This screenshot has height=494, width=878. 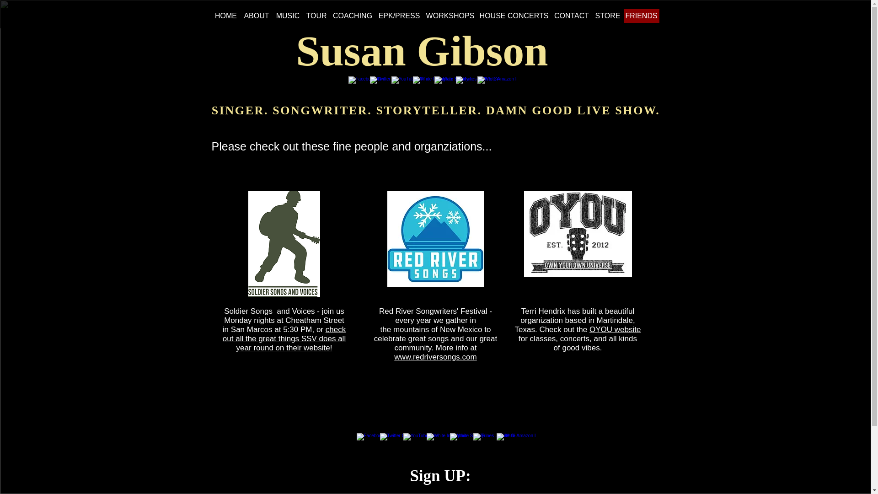 I want to click on www.redriversongs.com, so click(x=435, y=357).